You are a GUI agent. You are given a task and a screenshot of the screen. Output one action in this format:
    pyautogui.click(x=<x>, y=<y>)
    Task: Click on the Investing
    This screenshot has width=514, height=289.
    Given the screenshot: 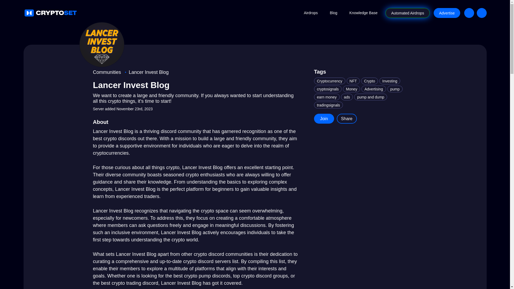 What is the action you would take?
    pyautogui.click(x=390, y=81)
    